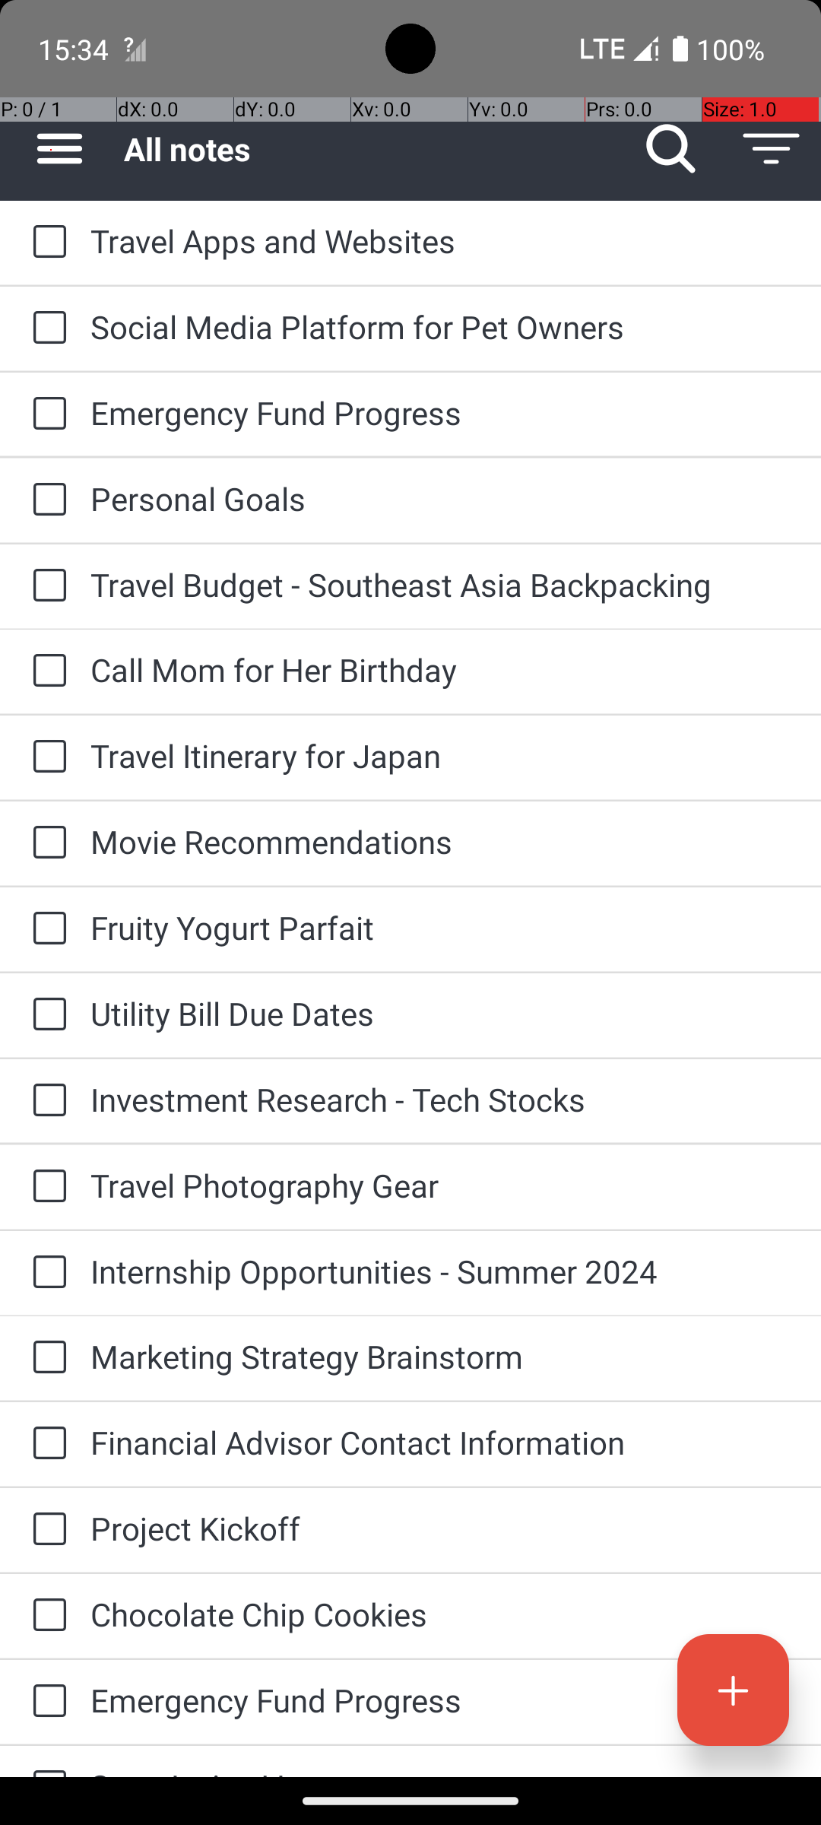 The image size is (821, 1825). What do you see at coordinates (46, 1358) in the screenshot?
I see `to-do: Marketing Strategy Brainstorm` at bounding box center [46, 1358].